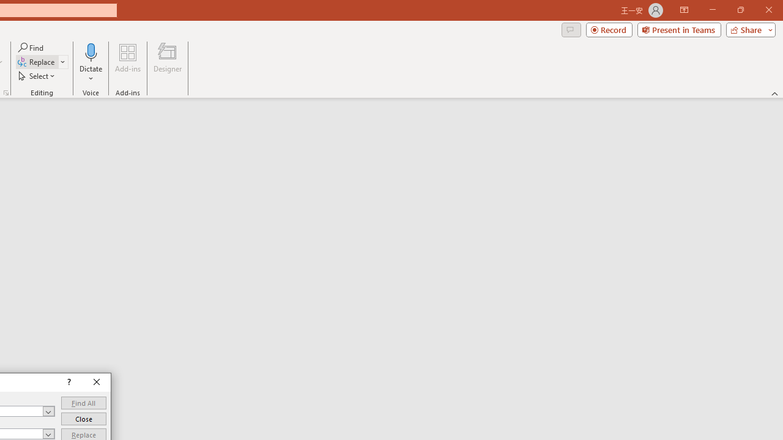 The height and width of the screenshot is (440, 783). Describe the element at coordinates (68, 383) in the screenshot. I see `Context help` at that location.